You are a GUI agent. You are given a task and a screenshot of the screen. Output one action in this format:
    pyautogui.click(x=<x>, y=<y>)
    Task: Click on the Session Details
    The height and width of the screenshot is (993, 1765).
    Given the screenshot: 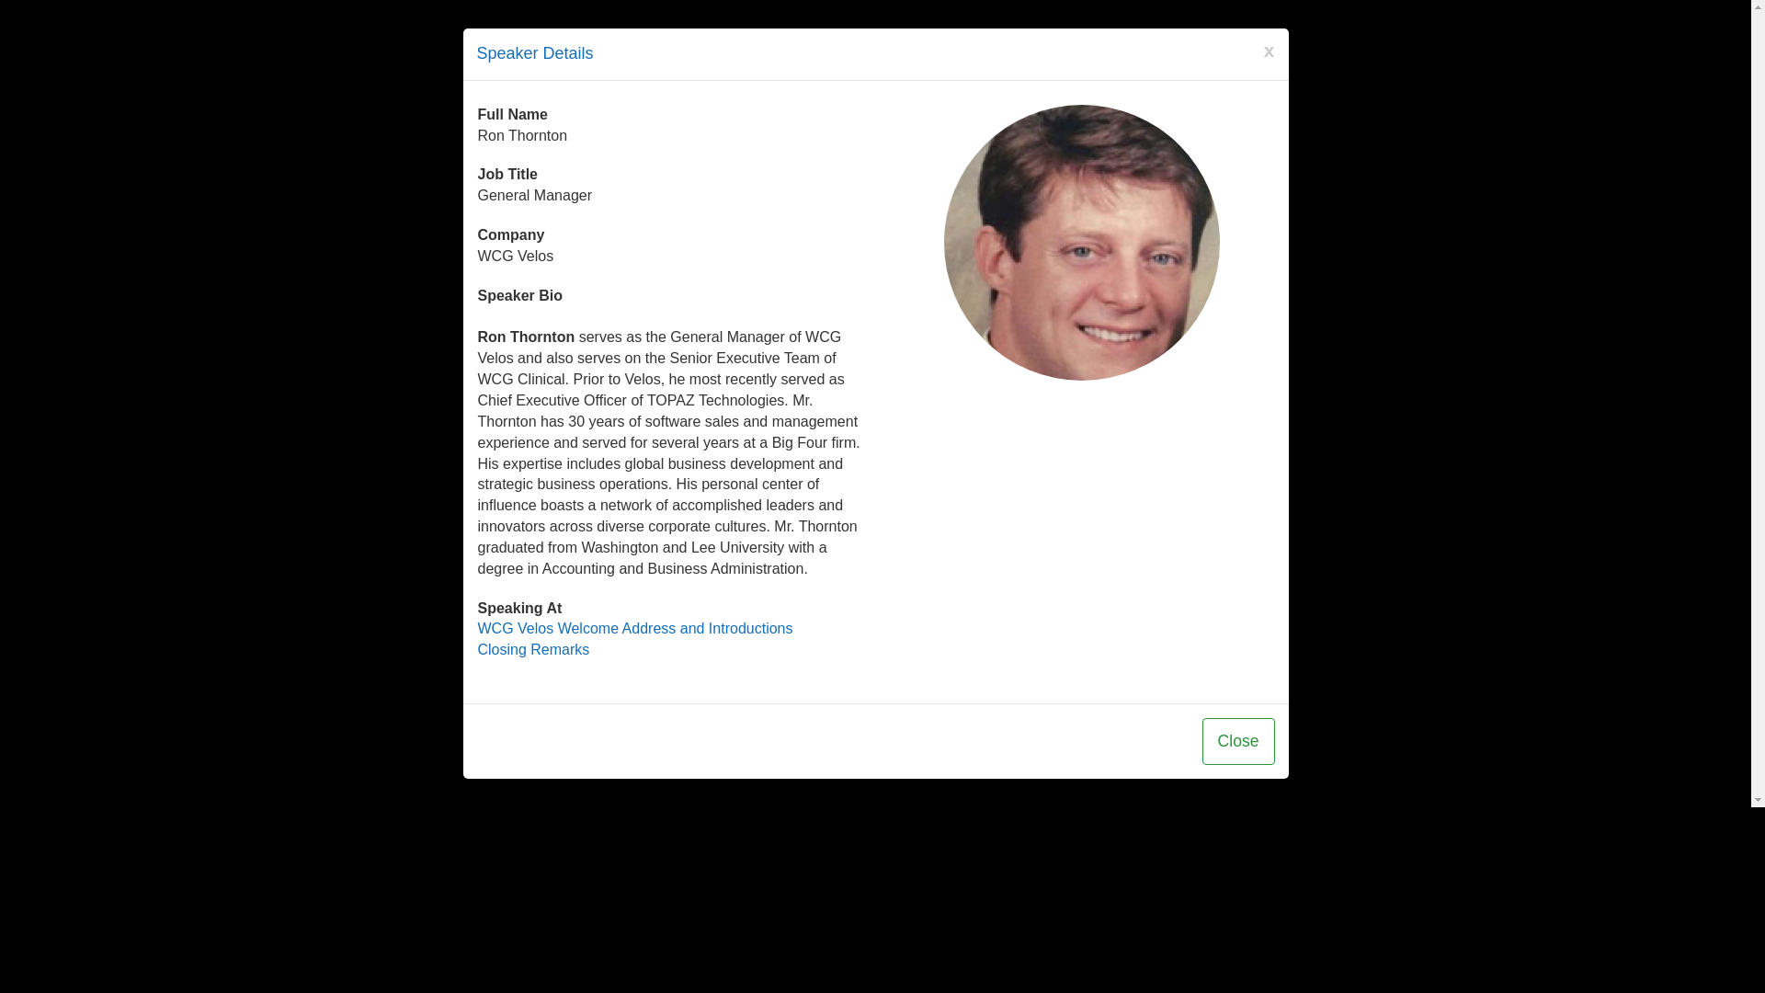 What is the action you would take?
    pyautogui.click(x=533, y=649)
    